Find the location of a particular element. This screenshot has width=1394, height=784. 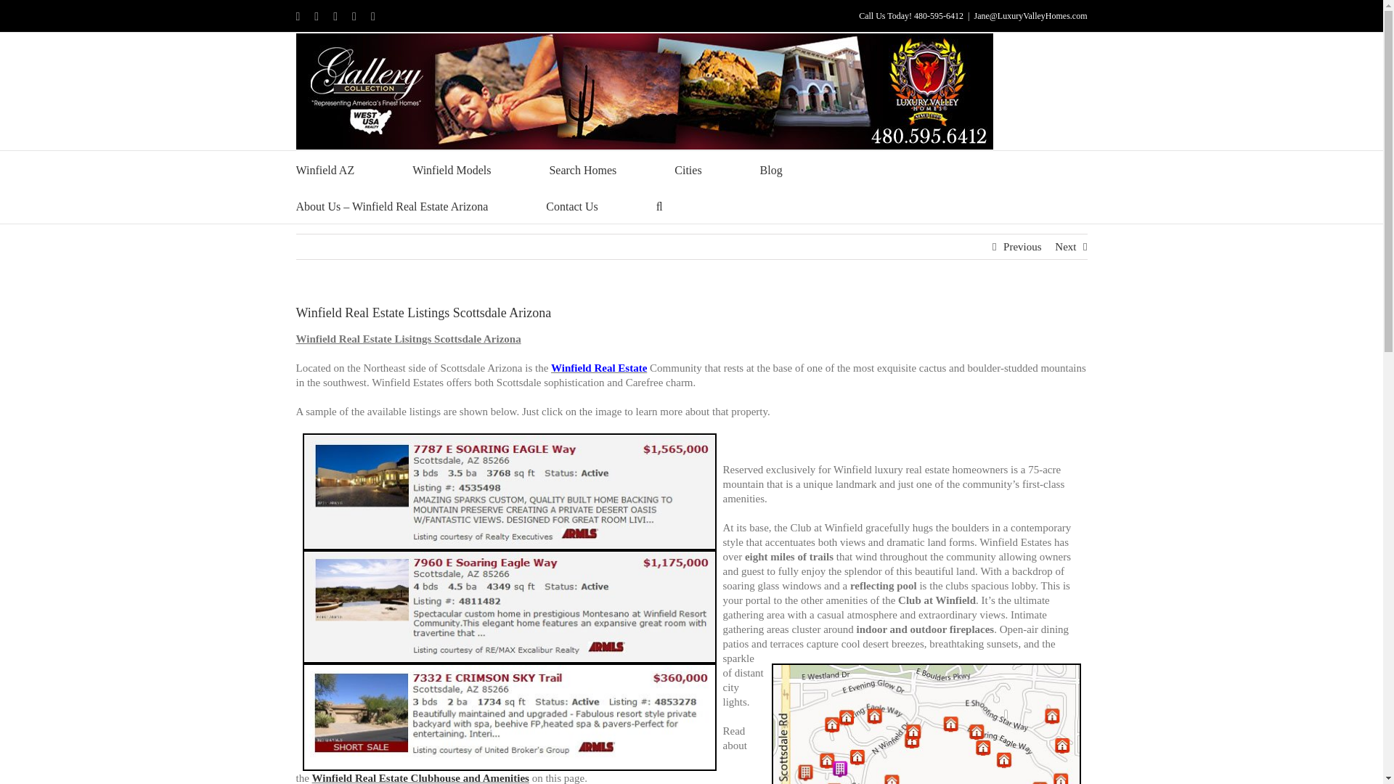

7332 E Crimson Sky Trail Scottsdale Arizona is located at coordinates (509, 716).